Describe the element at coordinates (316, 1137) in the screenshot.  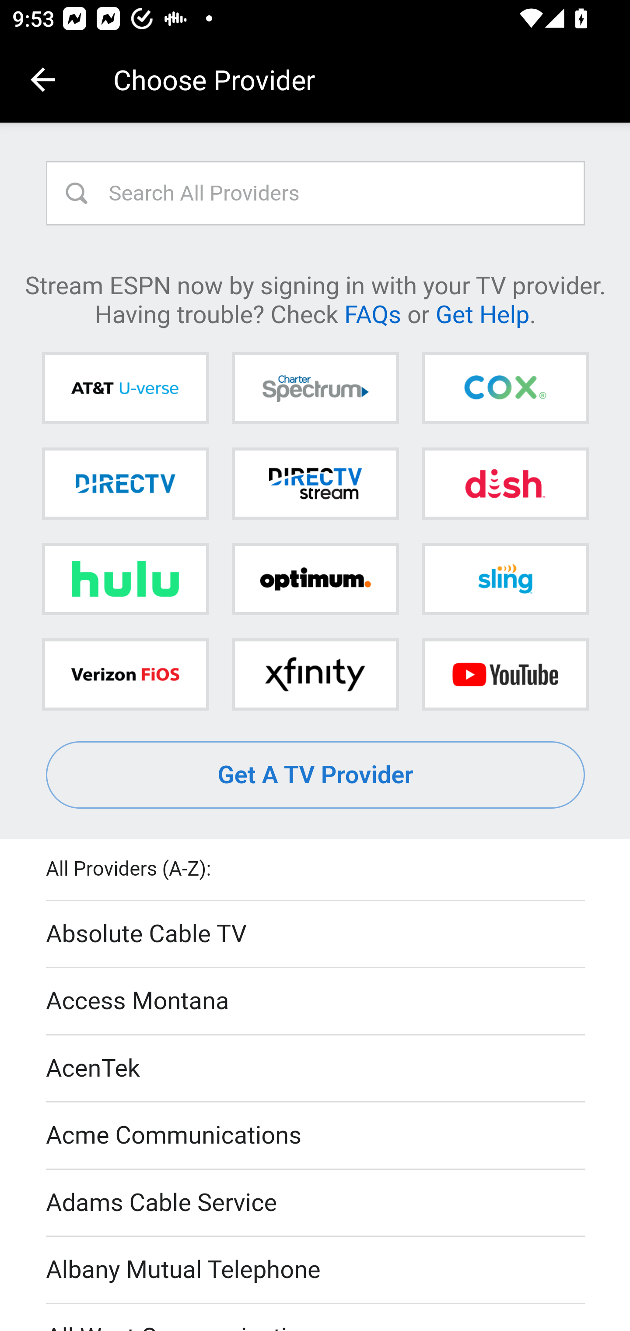
I see `Acme Communications` at that location.